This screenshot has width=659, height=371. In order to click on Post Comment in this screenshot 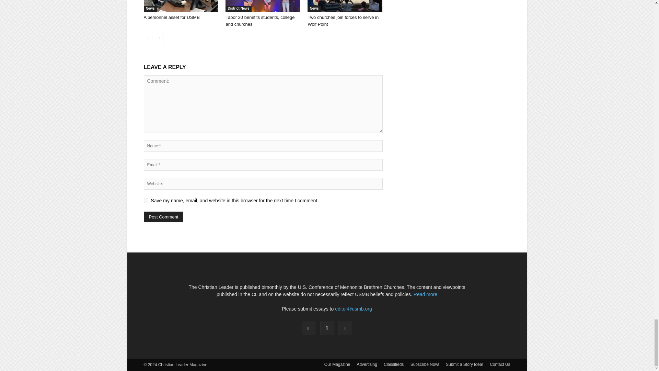, I will do `click(163, 216)`.